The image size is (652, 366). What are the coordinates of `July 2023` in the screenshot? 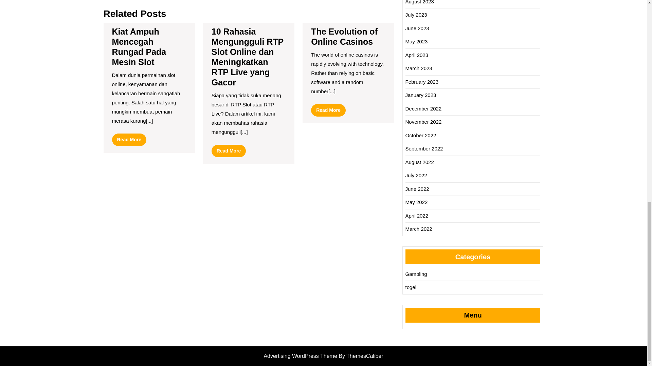 It's located at (328, 110).